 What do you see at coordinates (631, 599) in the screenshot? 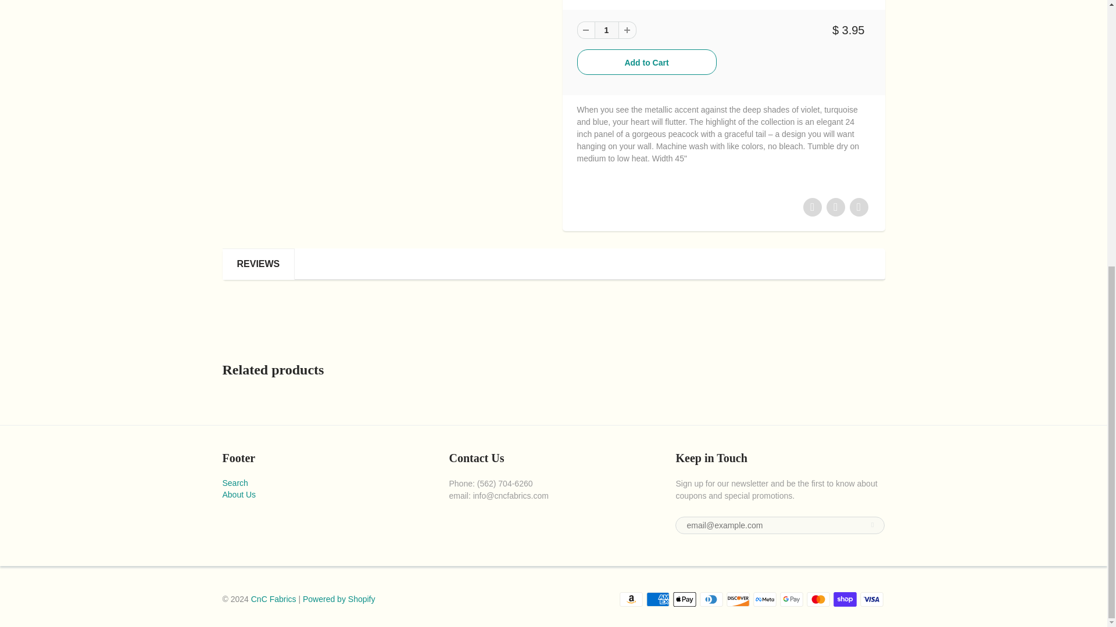
I see `Amazon` at bounding box center [631, 599].